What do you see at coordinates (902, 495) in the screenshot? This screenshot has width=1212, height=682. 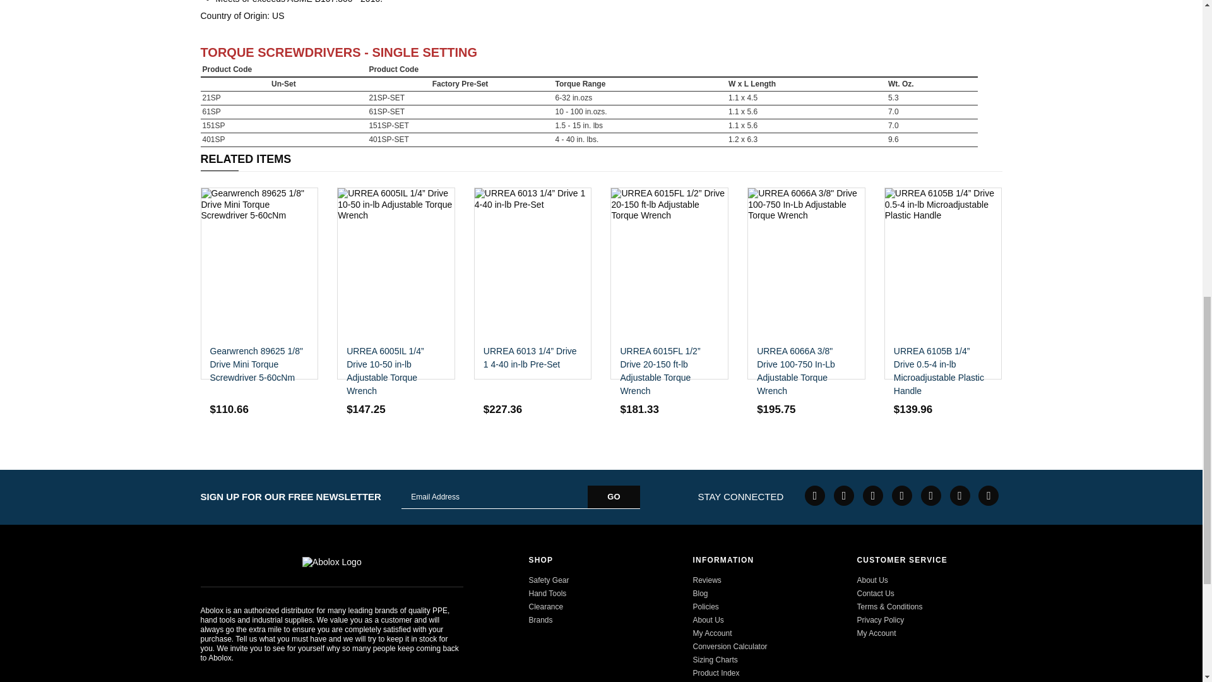 I see `Follow Us on Pinterest` at bounding box center [902, 495].